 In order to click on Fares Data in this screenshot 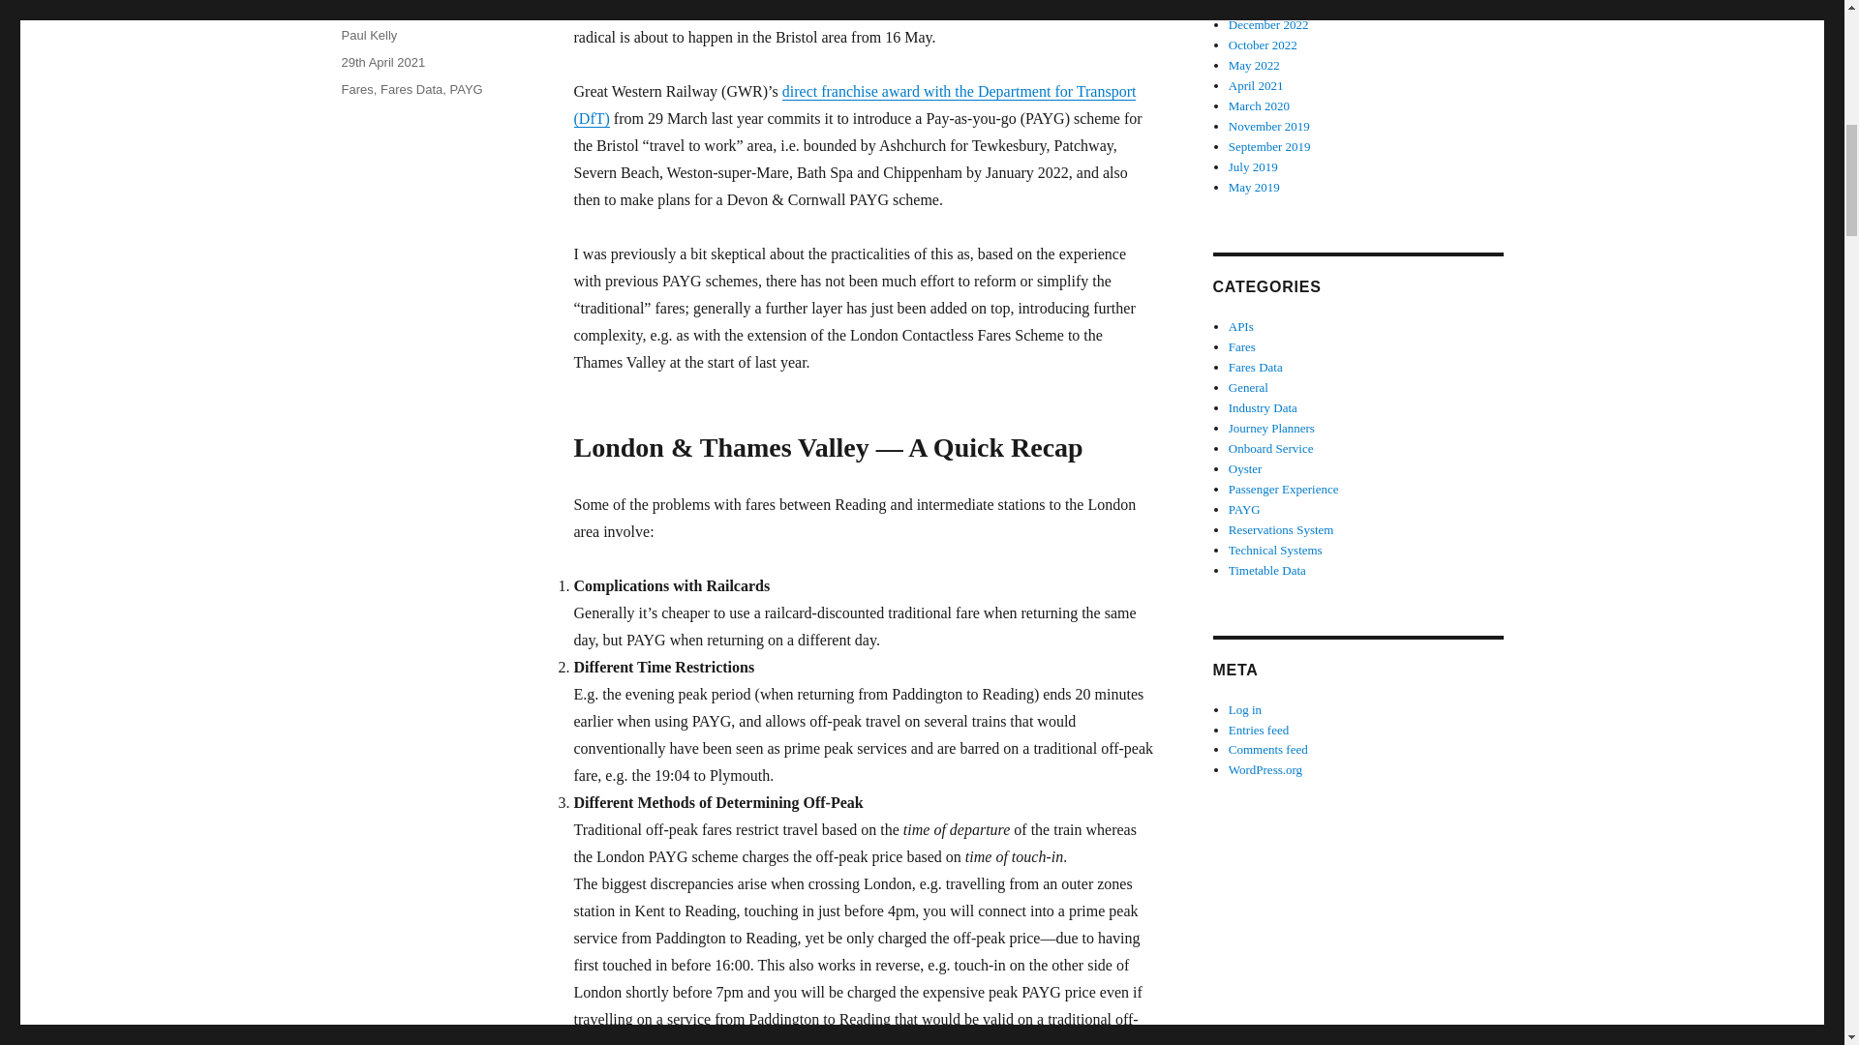, I will do `click(411, 89)`.